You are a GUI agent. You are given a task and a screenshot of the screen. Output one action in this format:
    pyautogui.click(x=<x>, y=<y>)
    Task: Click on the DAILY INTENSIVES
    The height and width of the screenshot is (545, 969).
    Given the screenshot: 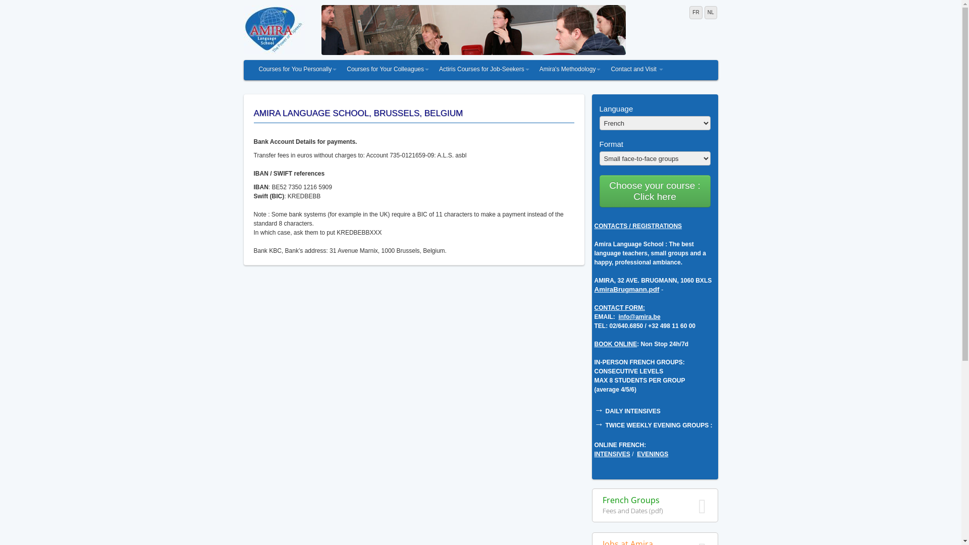 What is the action you would take?
    pyautogui.click(x=632, y=411)
    